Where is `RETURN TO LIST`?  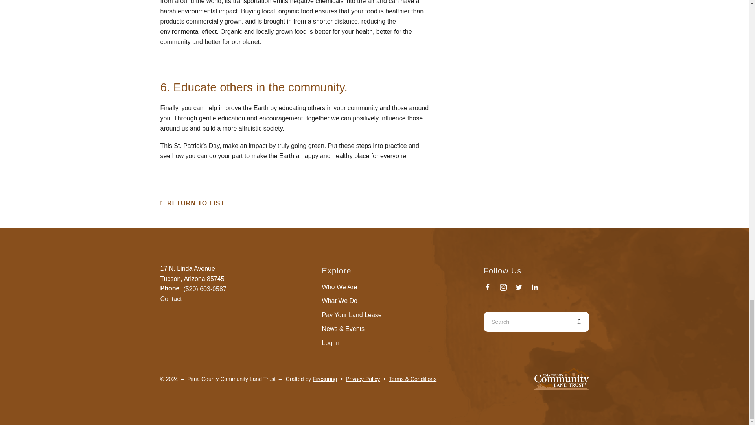
RETURN TO LIST is located at coordinates (193, 203).